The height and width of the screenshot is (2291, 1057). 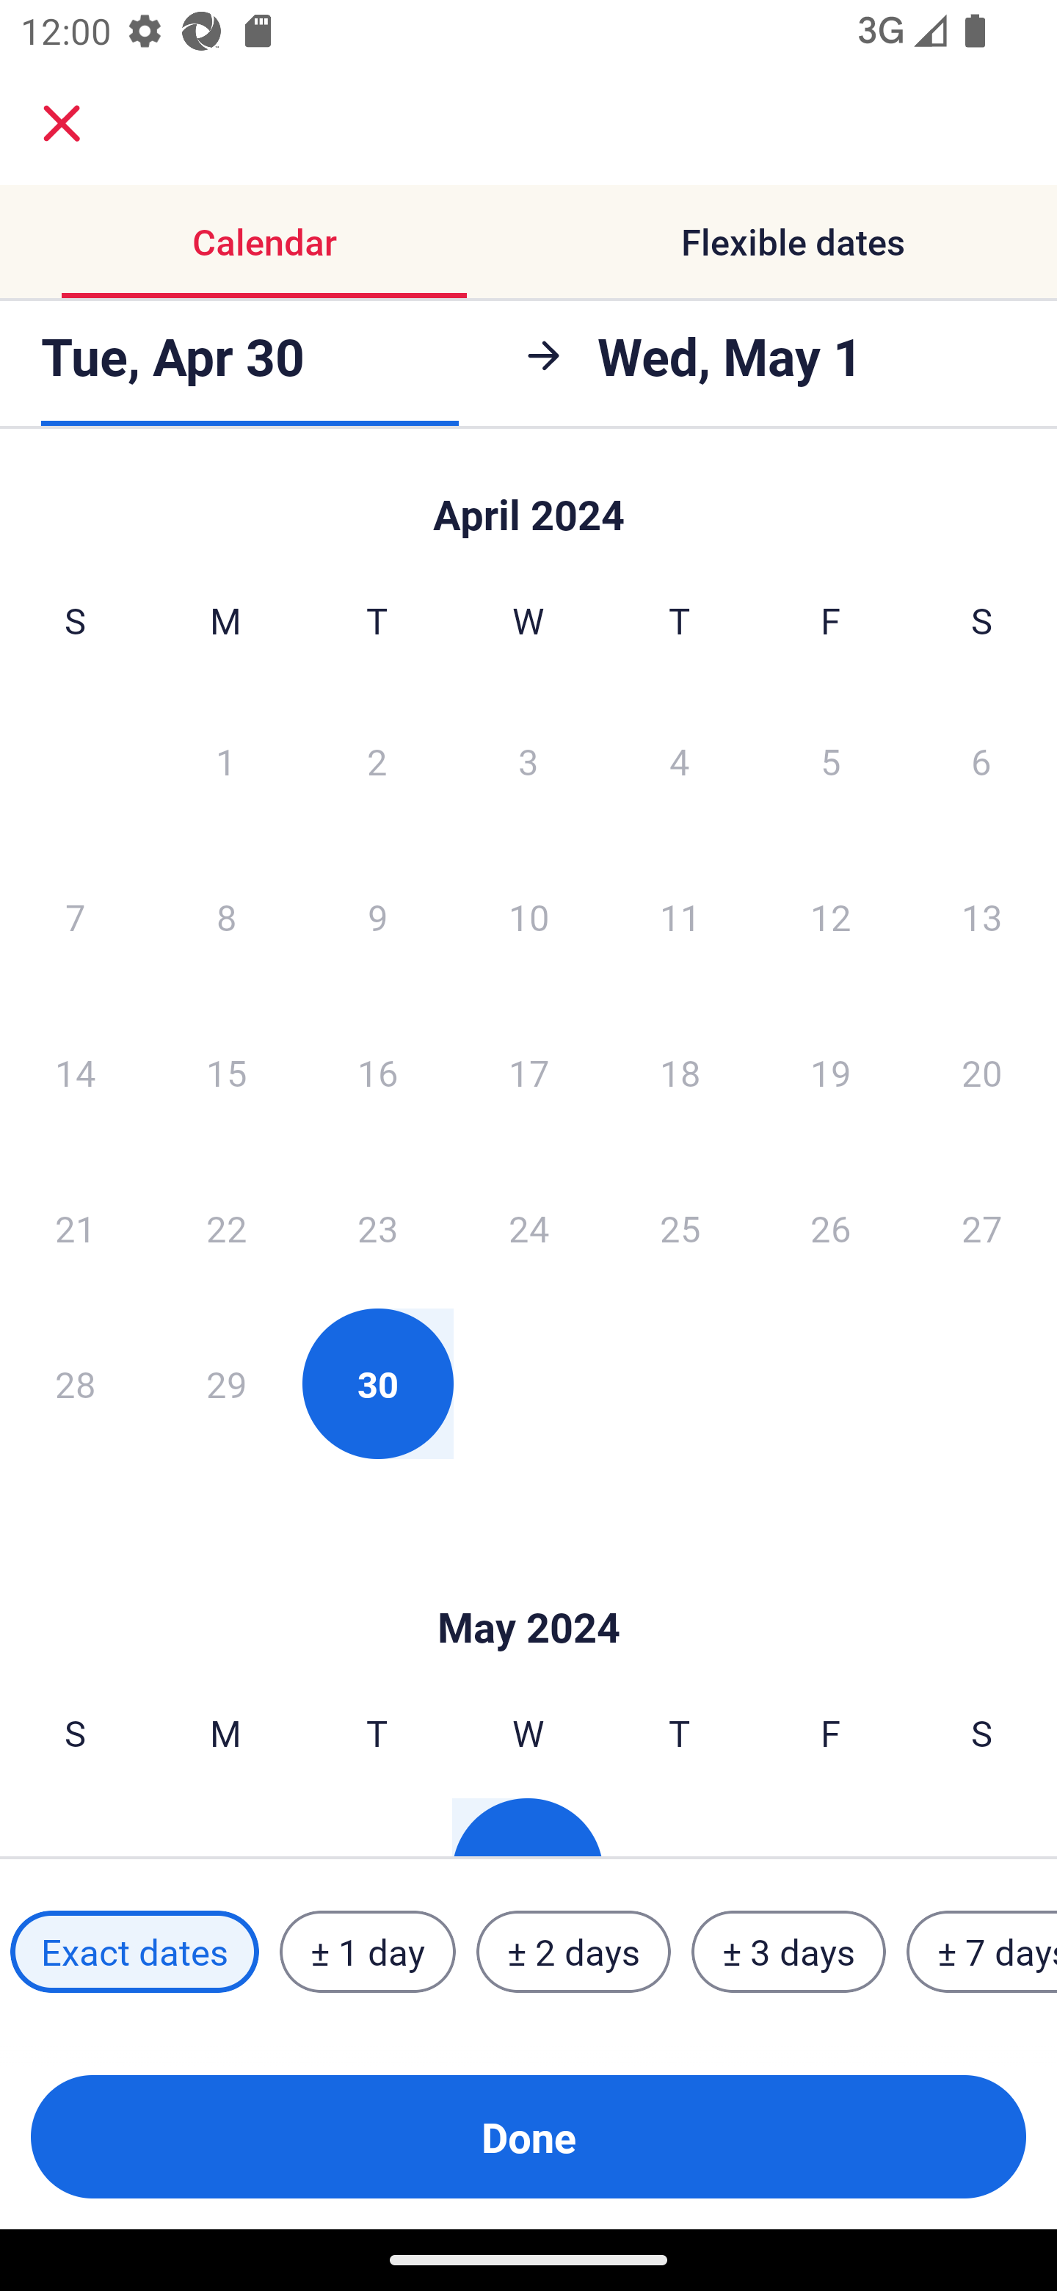 What do you see at coordinates (225, 760) in the screenshot?
I see `1 Monday, April 1, 2024` at bounding box center [225, 760].